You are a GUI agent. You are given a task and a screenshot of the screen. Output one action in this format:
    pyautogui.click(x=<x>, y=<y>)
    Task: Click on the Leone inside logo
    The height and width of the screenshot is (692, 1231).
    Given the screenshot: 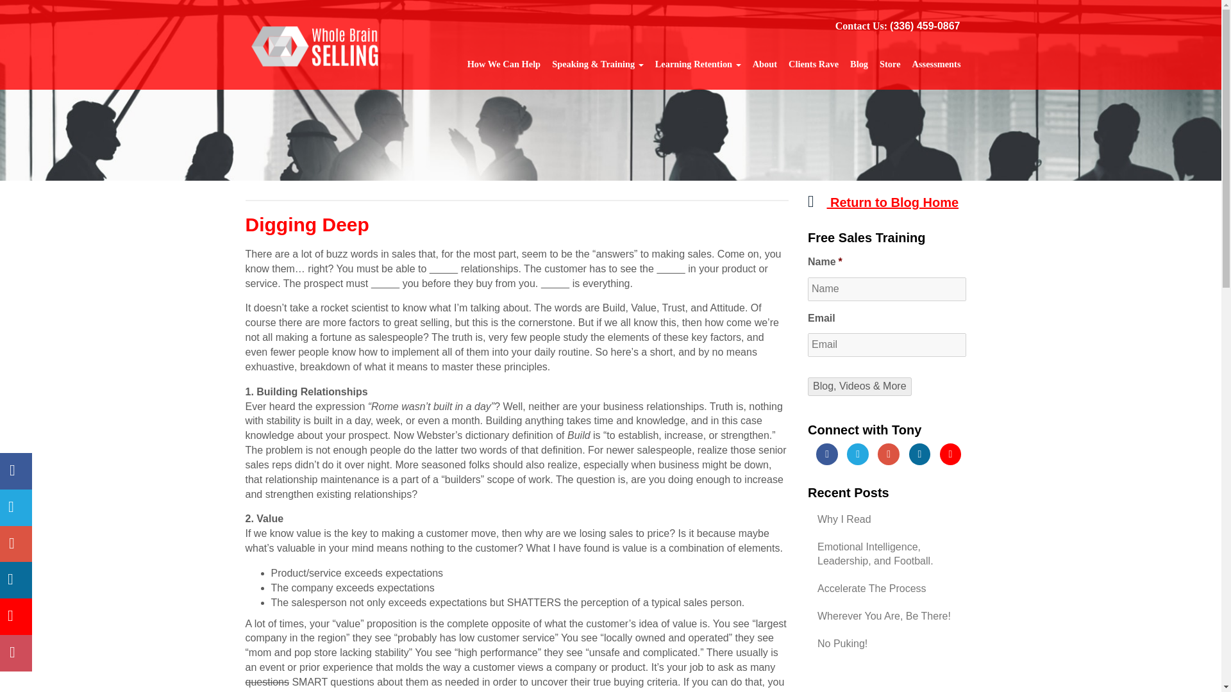 What is the action you would take?
    pyautogui.click(x=317, y=45)
    